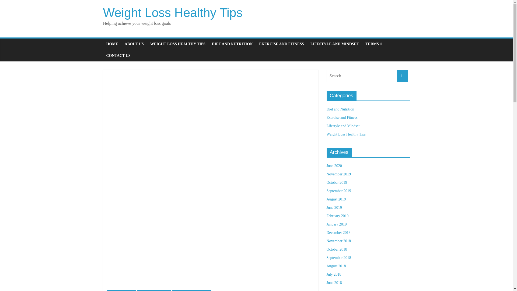  What do you see at coordinates (191, 290) in the screenshot?
I see `Weight Loss Healthy Tips` at bounding box center [191, 290].